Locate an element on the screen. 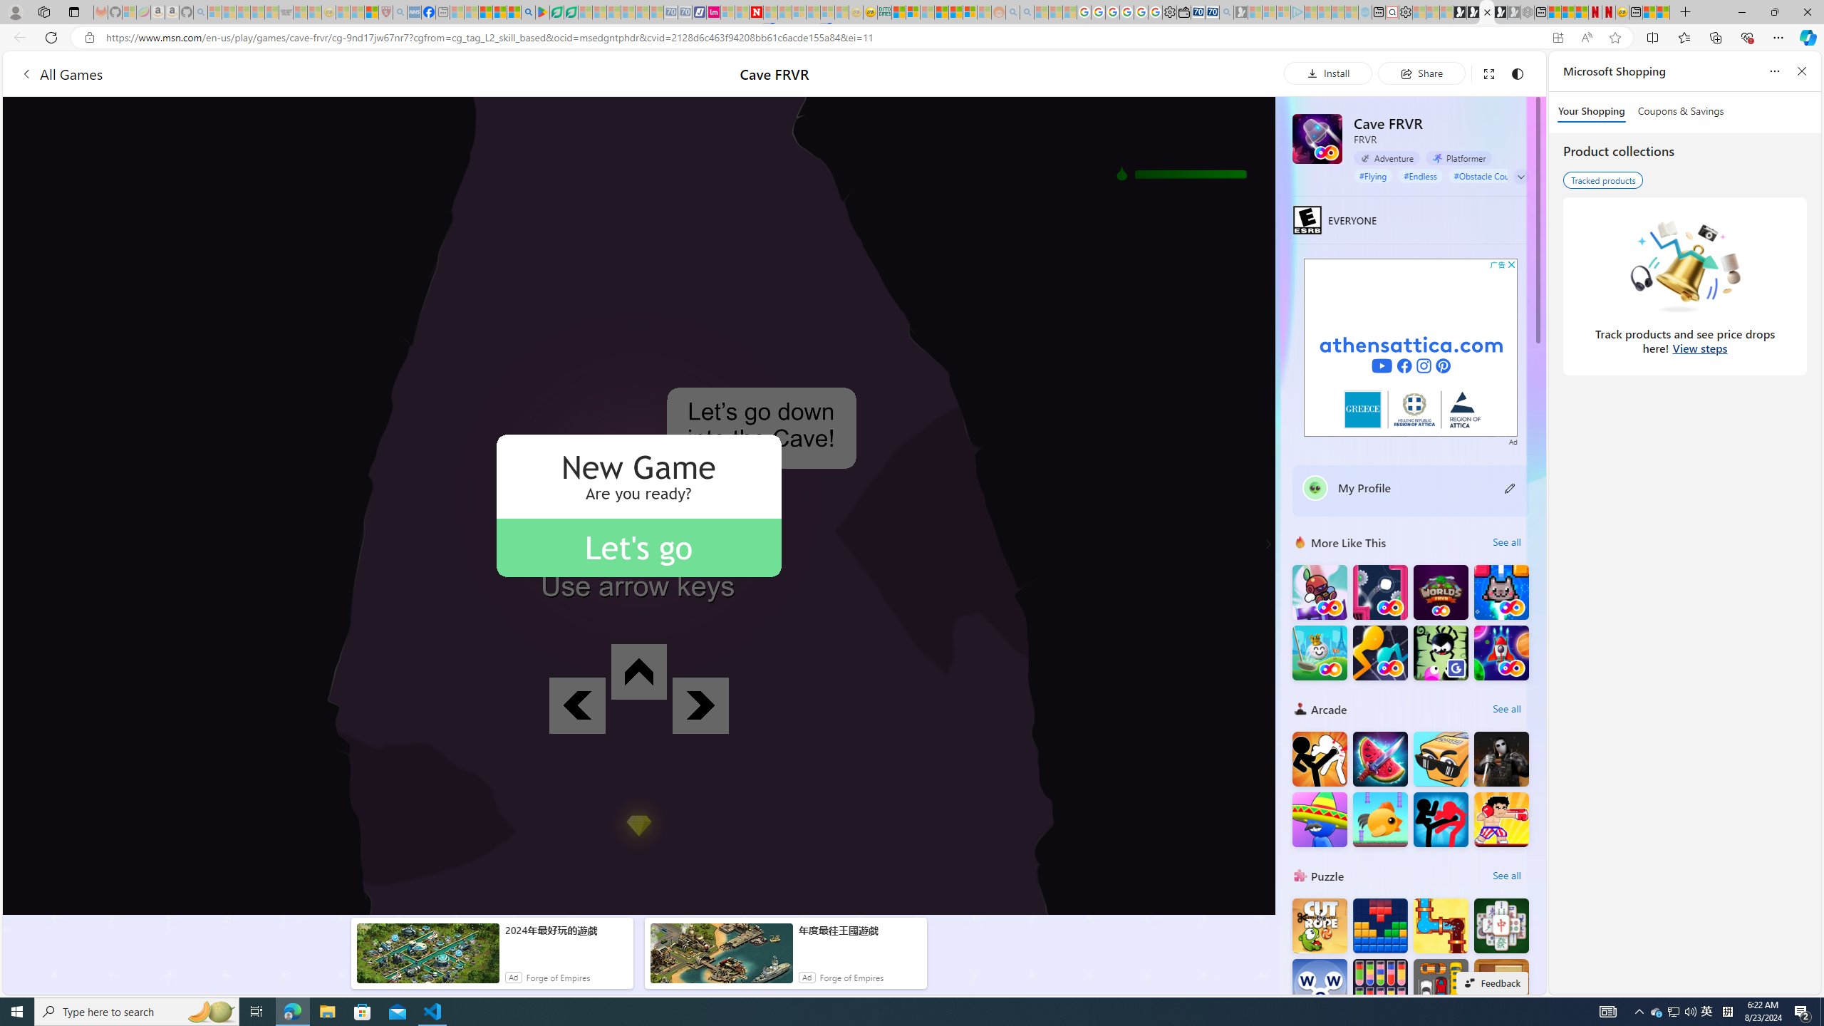  MSNBC - MSN is located at coordinates (899, 12).